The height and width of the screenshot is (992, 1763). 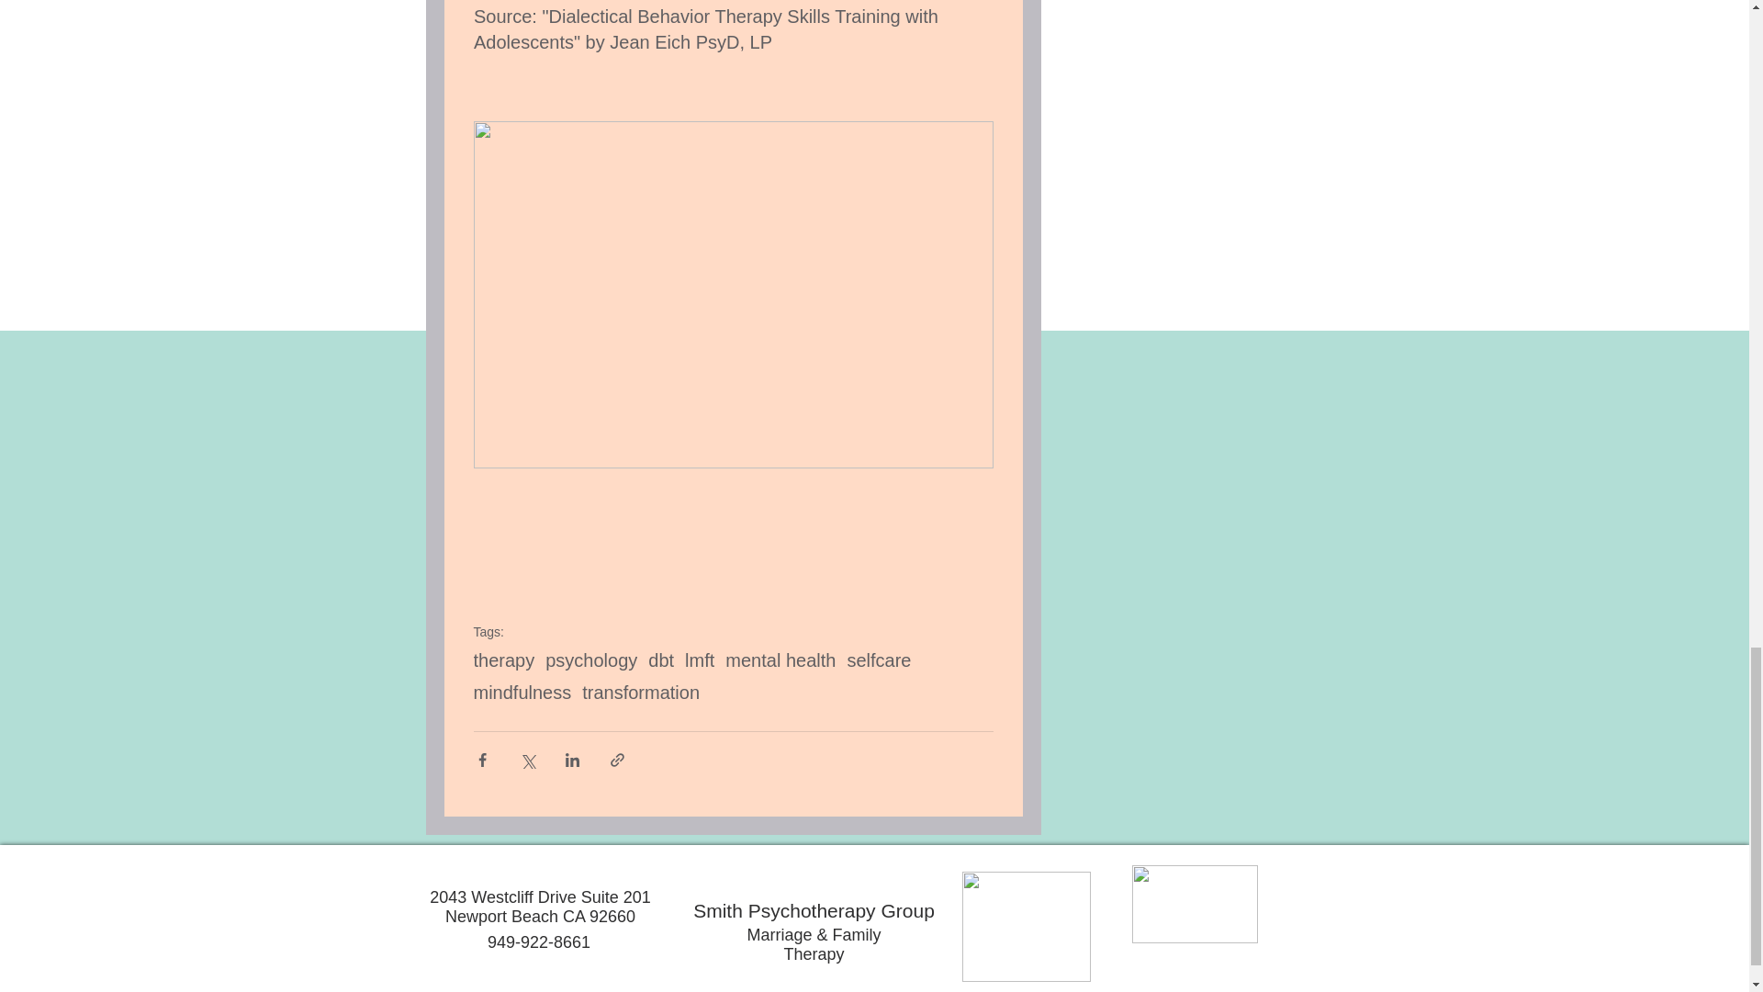 I want to click on lmft, so click(x=700, y=661).